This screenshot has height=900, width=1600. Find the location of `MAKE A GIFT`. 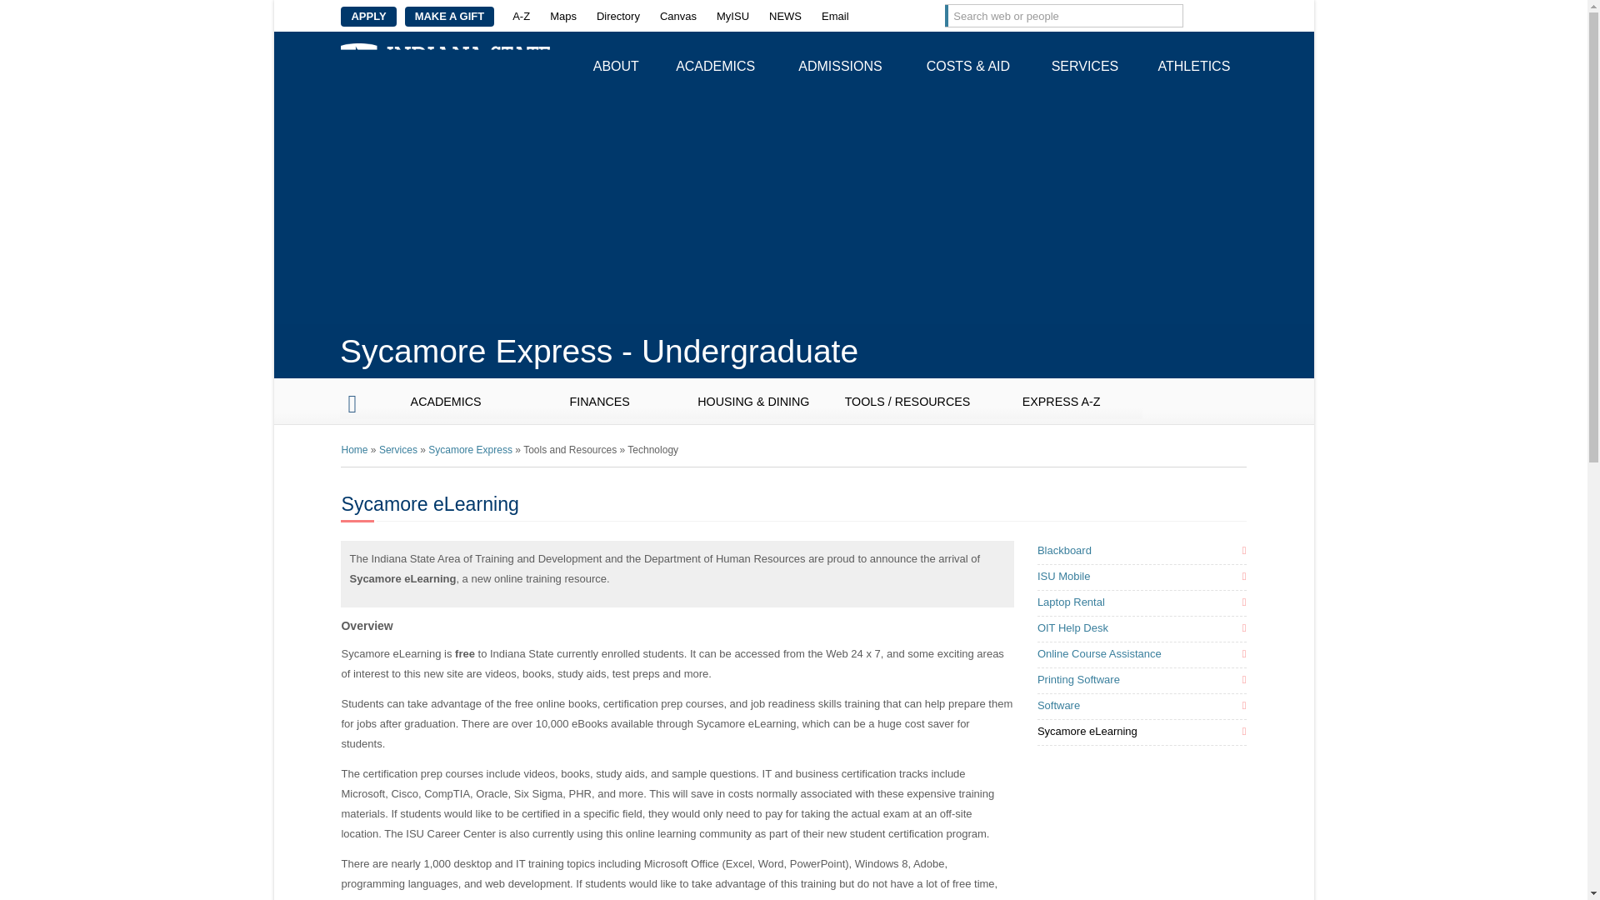

MAKE A GIFT is located at coordinates (449, 17).